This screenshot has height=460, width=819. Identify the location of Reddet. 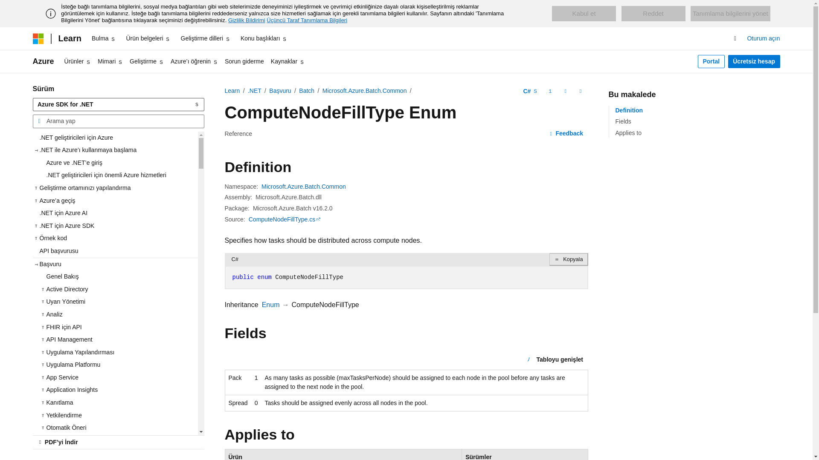
(653, 14).